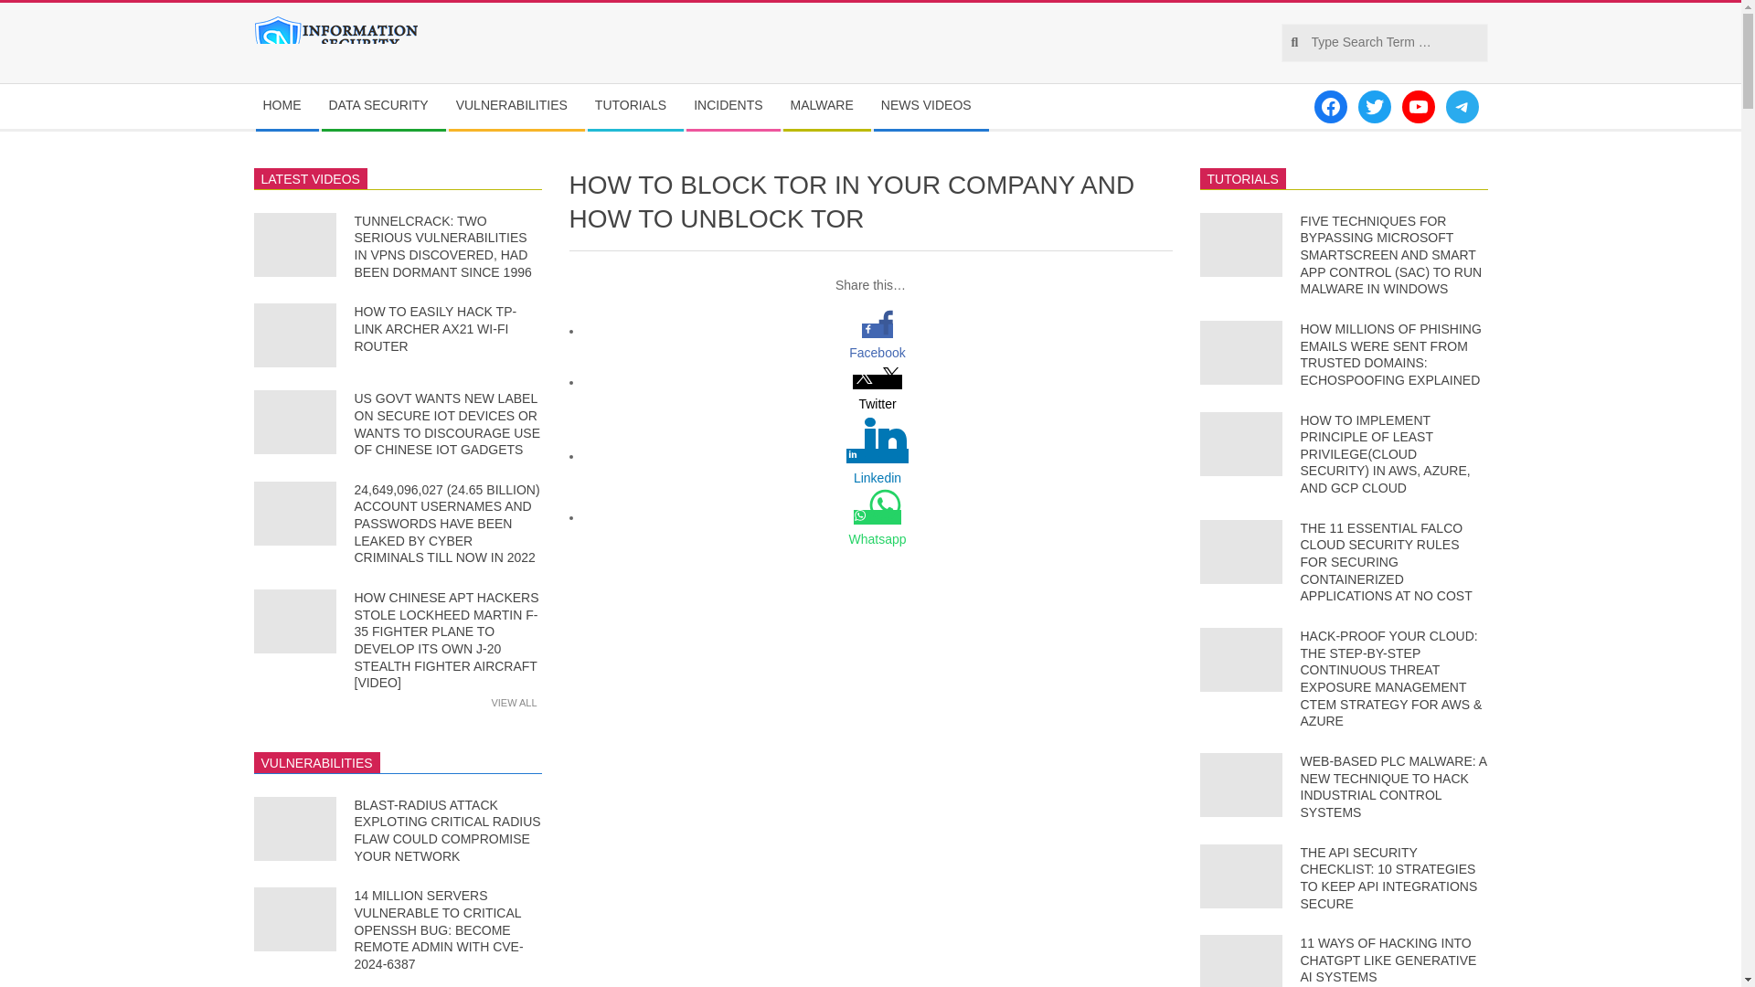  I want to click on Linkedin, so click(877, 477).